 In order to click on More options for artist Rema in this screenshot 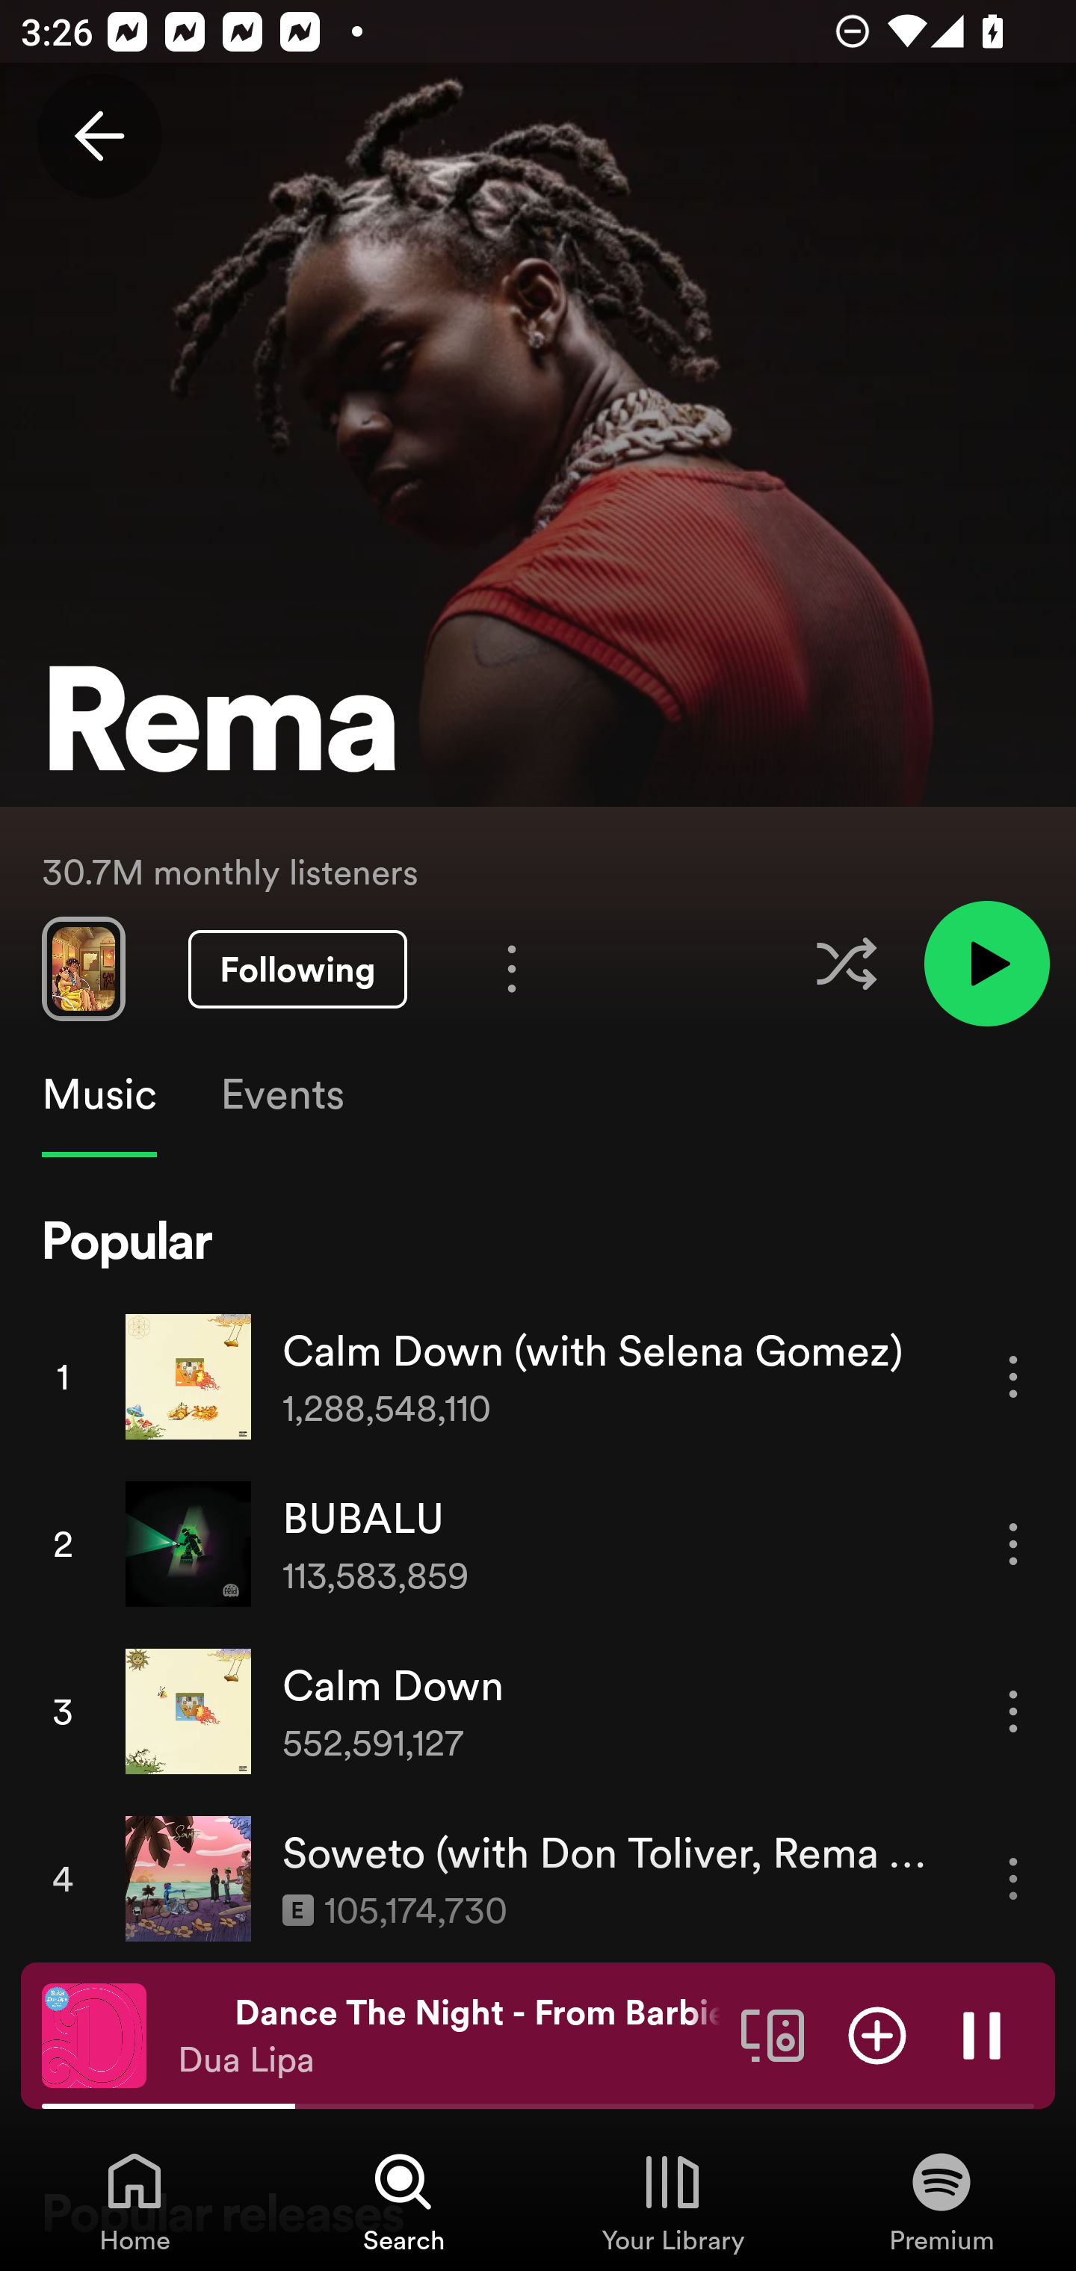, I will do `click(511, 968)`.